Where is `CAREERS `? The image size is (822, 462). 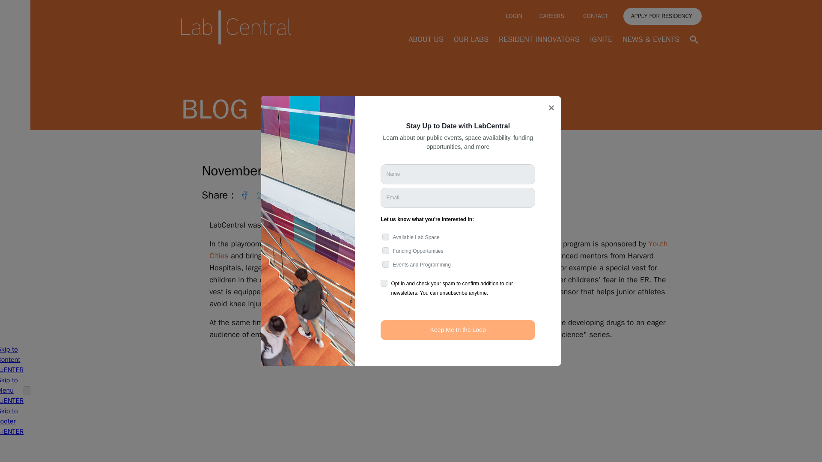
CAREERS  is located at coordinates (552, 16).